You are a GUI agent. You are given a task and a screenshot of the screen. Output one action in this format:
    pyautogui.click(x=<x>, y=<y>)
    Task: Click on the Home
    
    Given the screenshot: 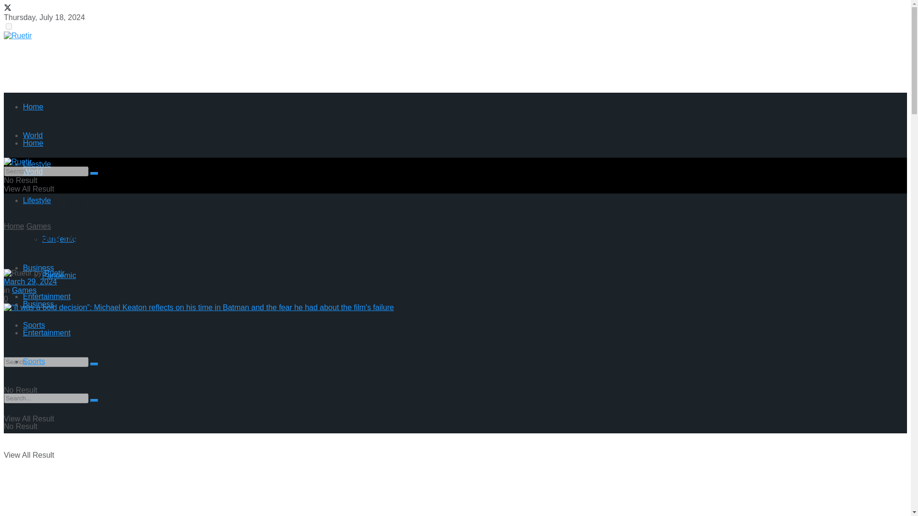 What is the action you would take?
    pyautogui.click(x=33, y=107)
    